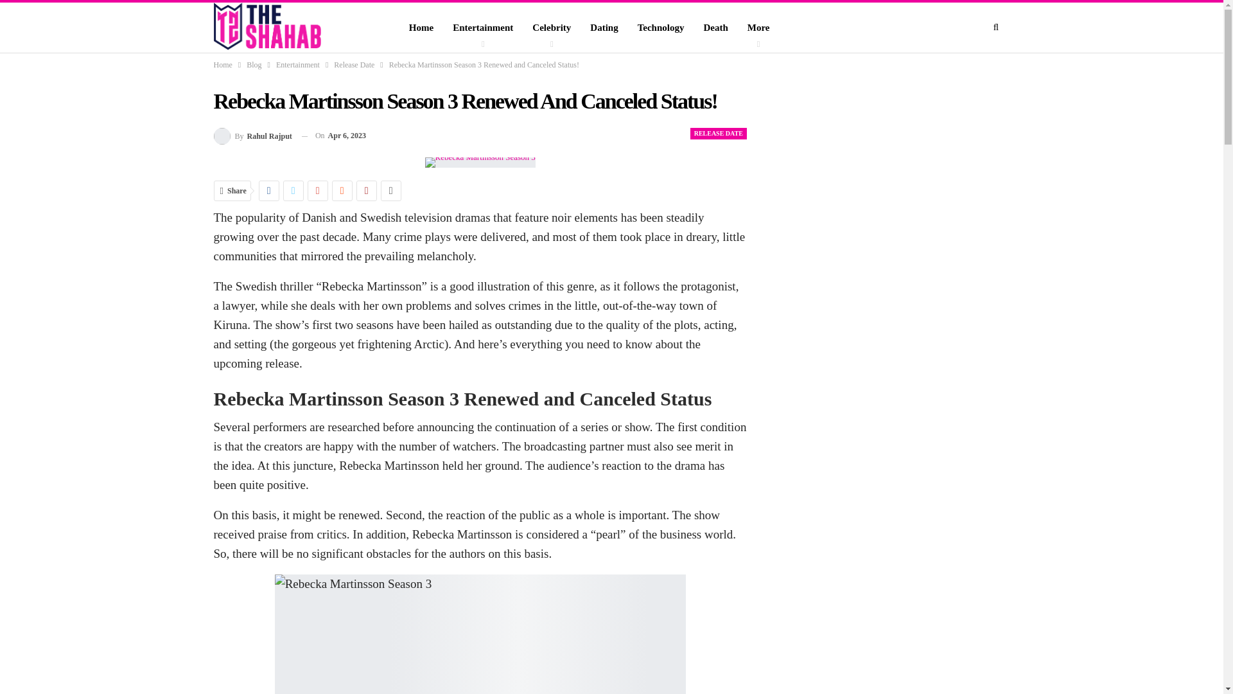  What do you see at coordinates (252, 135) in the screenshot?
I see `Browse Author Articles` at bounding box center [252, 135].